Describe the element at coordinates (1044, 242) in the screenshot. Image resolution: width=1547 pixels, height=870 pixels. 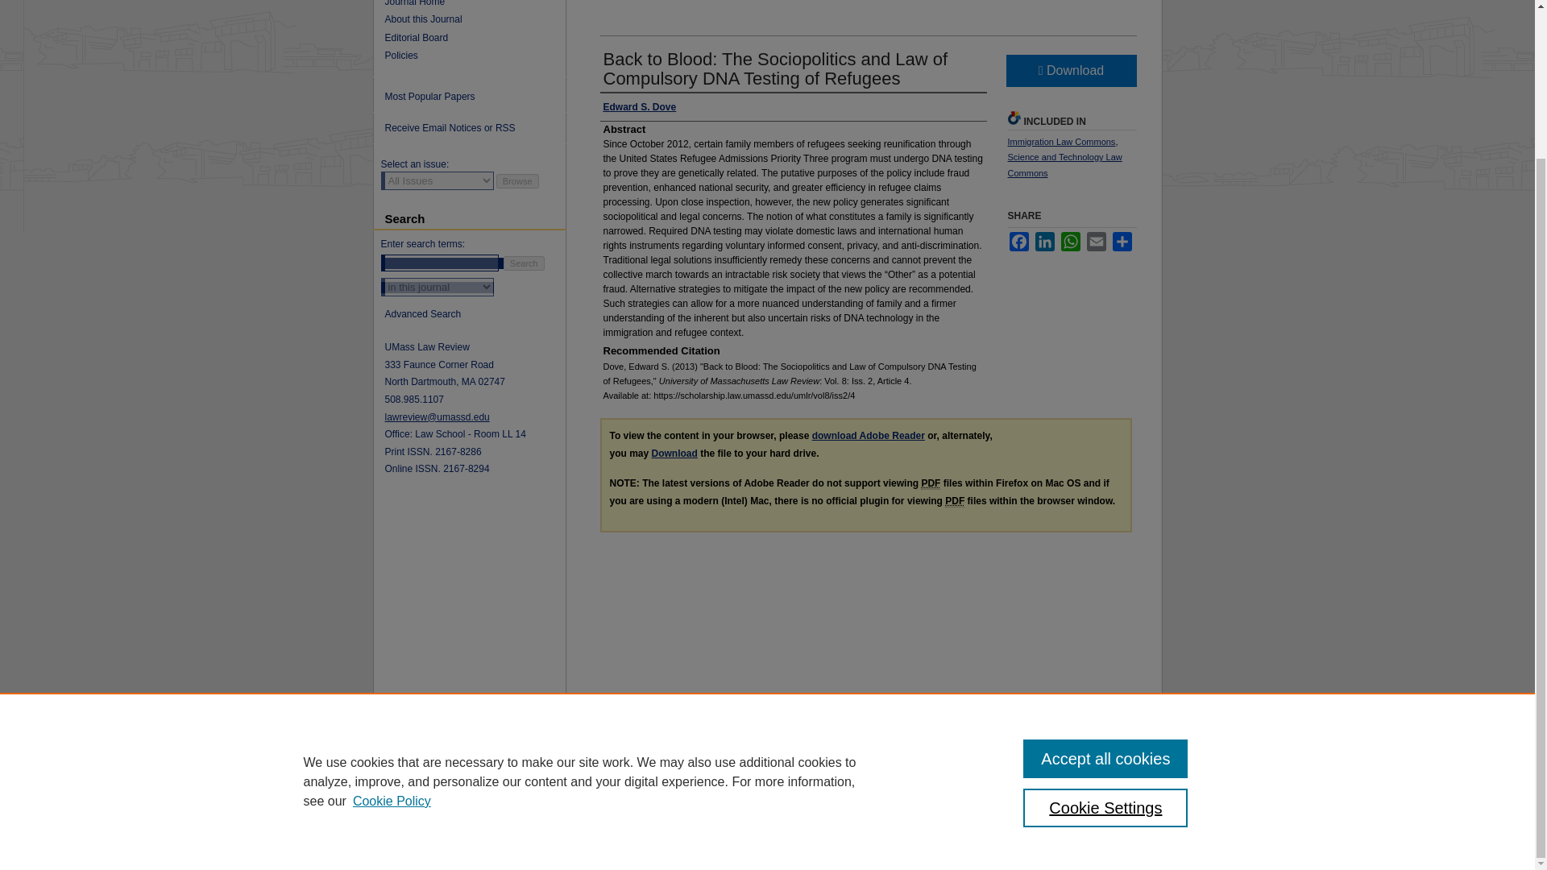
I see `LinkedIn` at that location.